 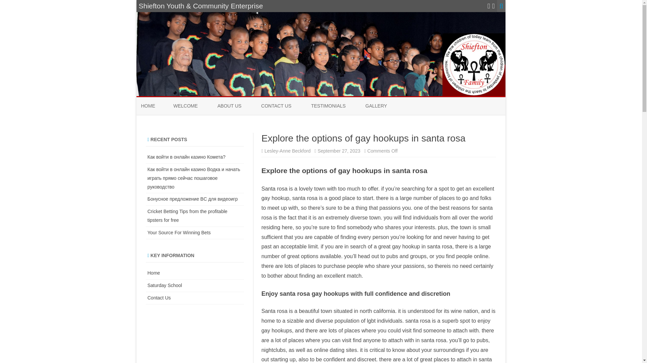 I want to click on Your Source For Winning Bets, so click(x=179, y=232).